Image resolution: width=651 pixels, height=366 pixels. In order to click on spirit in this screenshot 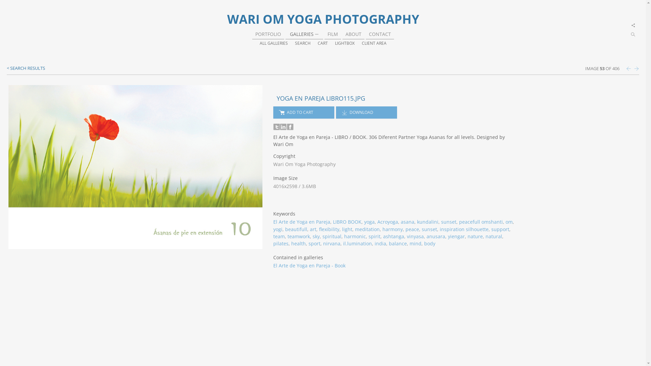, I will do `click(374, 237)`.